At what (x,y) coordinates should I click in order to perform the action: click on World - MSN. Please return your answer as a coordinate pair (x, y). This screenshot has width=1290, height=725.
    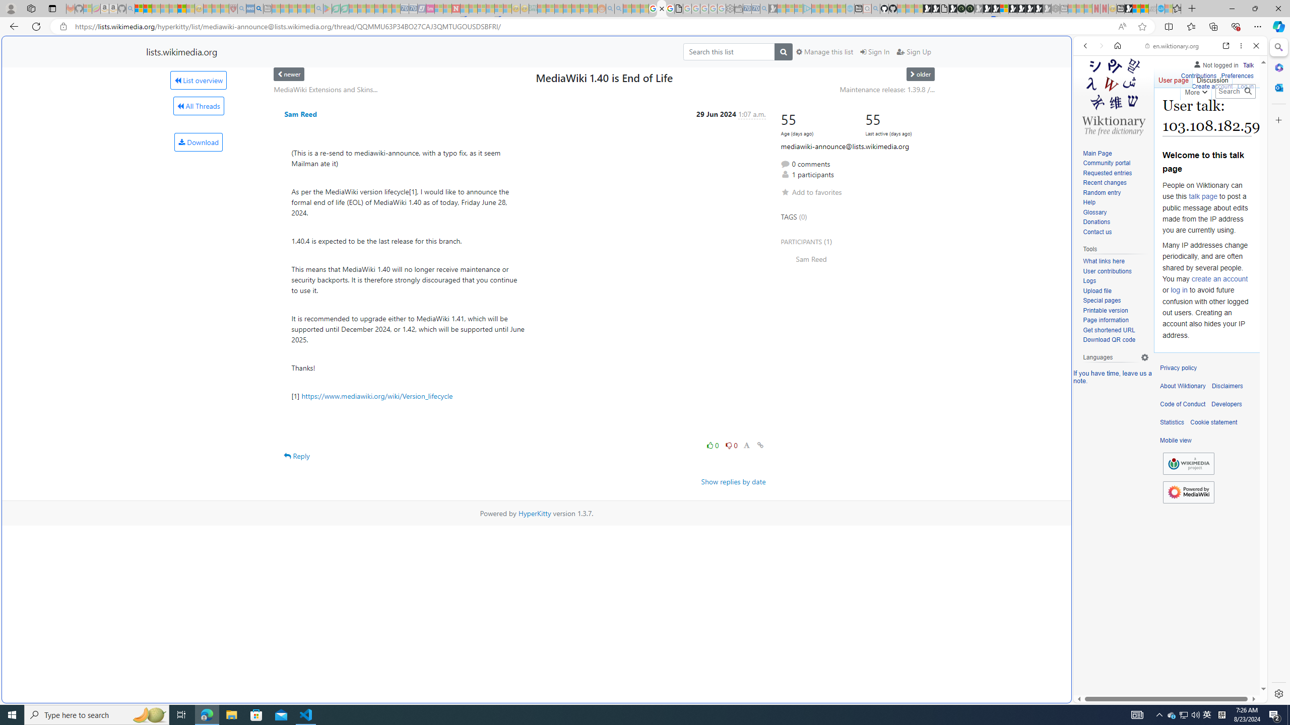
    Looking at the image, I should click on (645, 344).